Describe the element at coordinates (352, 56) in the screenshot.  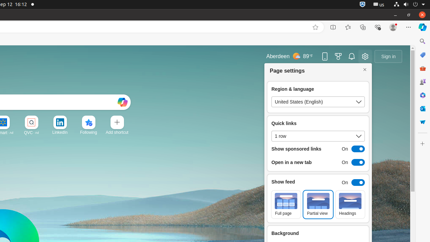
I see `Notifications` at that location.